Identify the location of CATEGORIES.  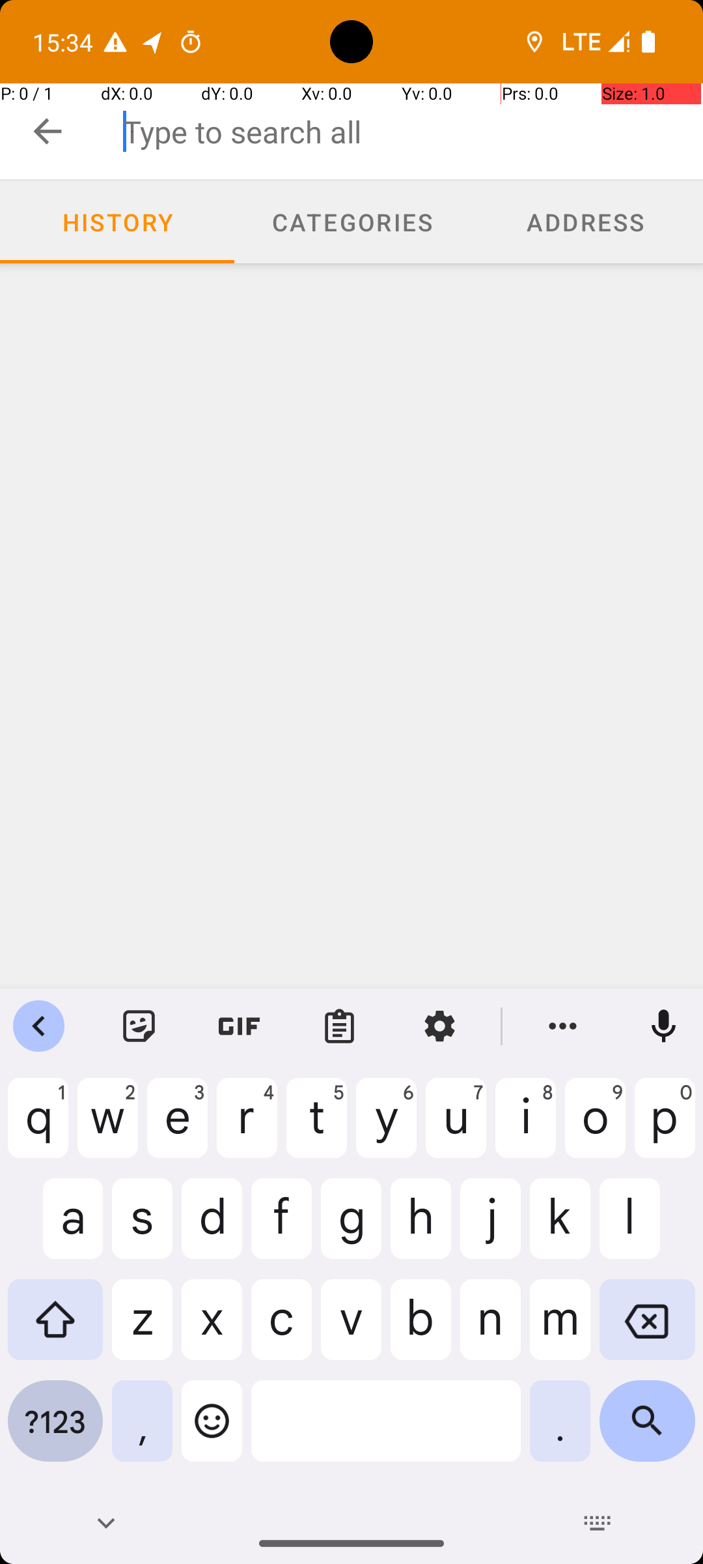
(351, 222).